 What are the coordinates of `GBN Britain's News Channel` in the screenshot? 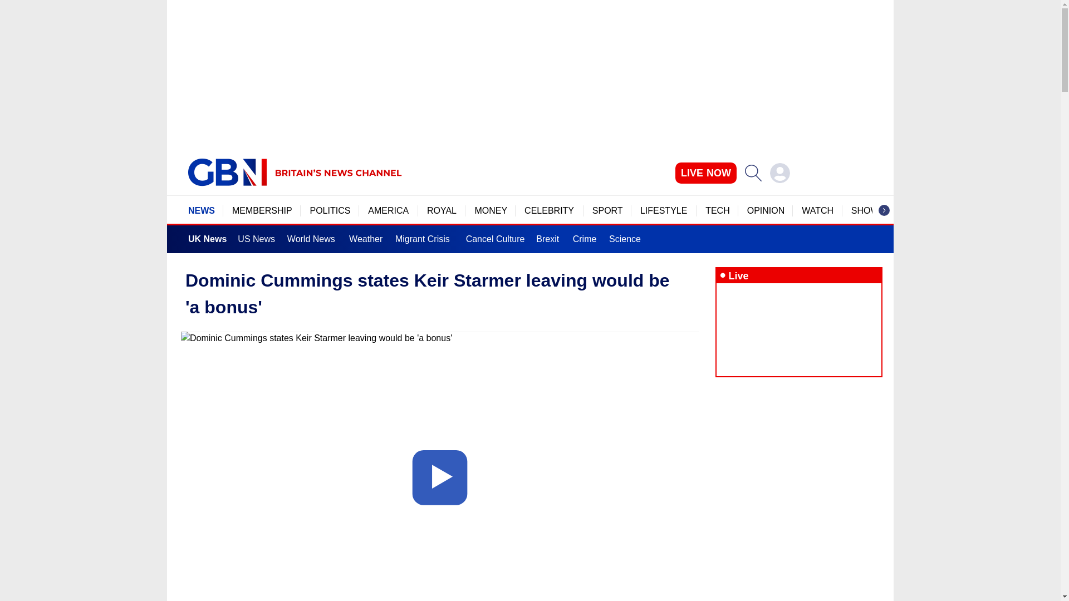 It's located at (227, 173).